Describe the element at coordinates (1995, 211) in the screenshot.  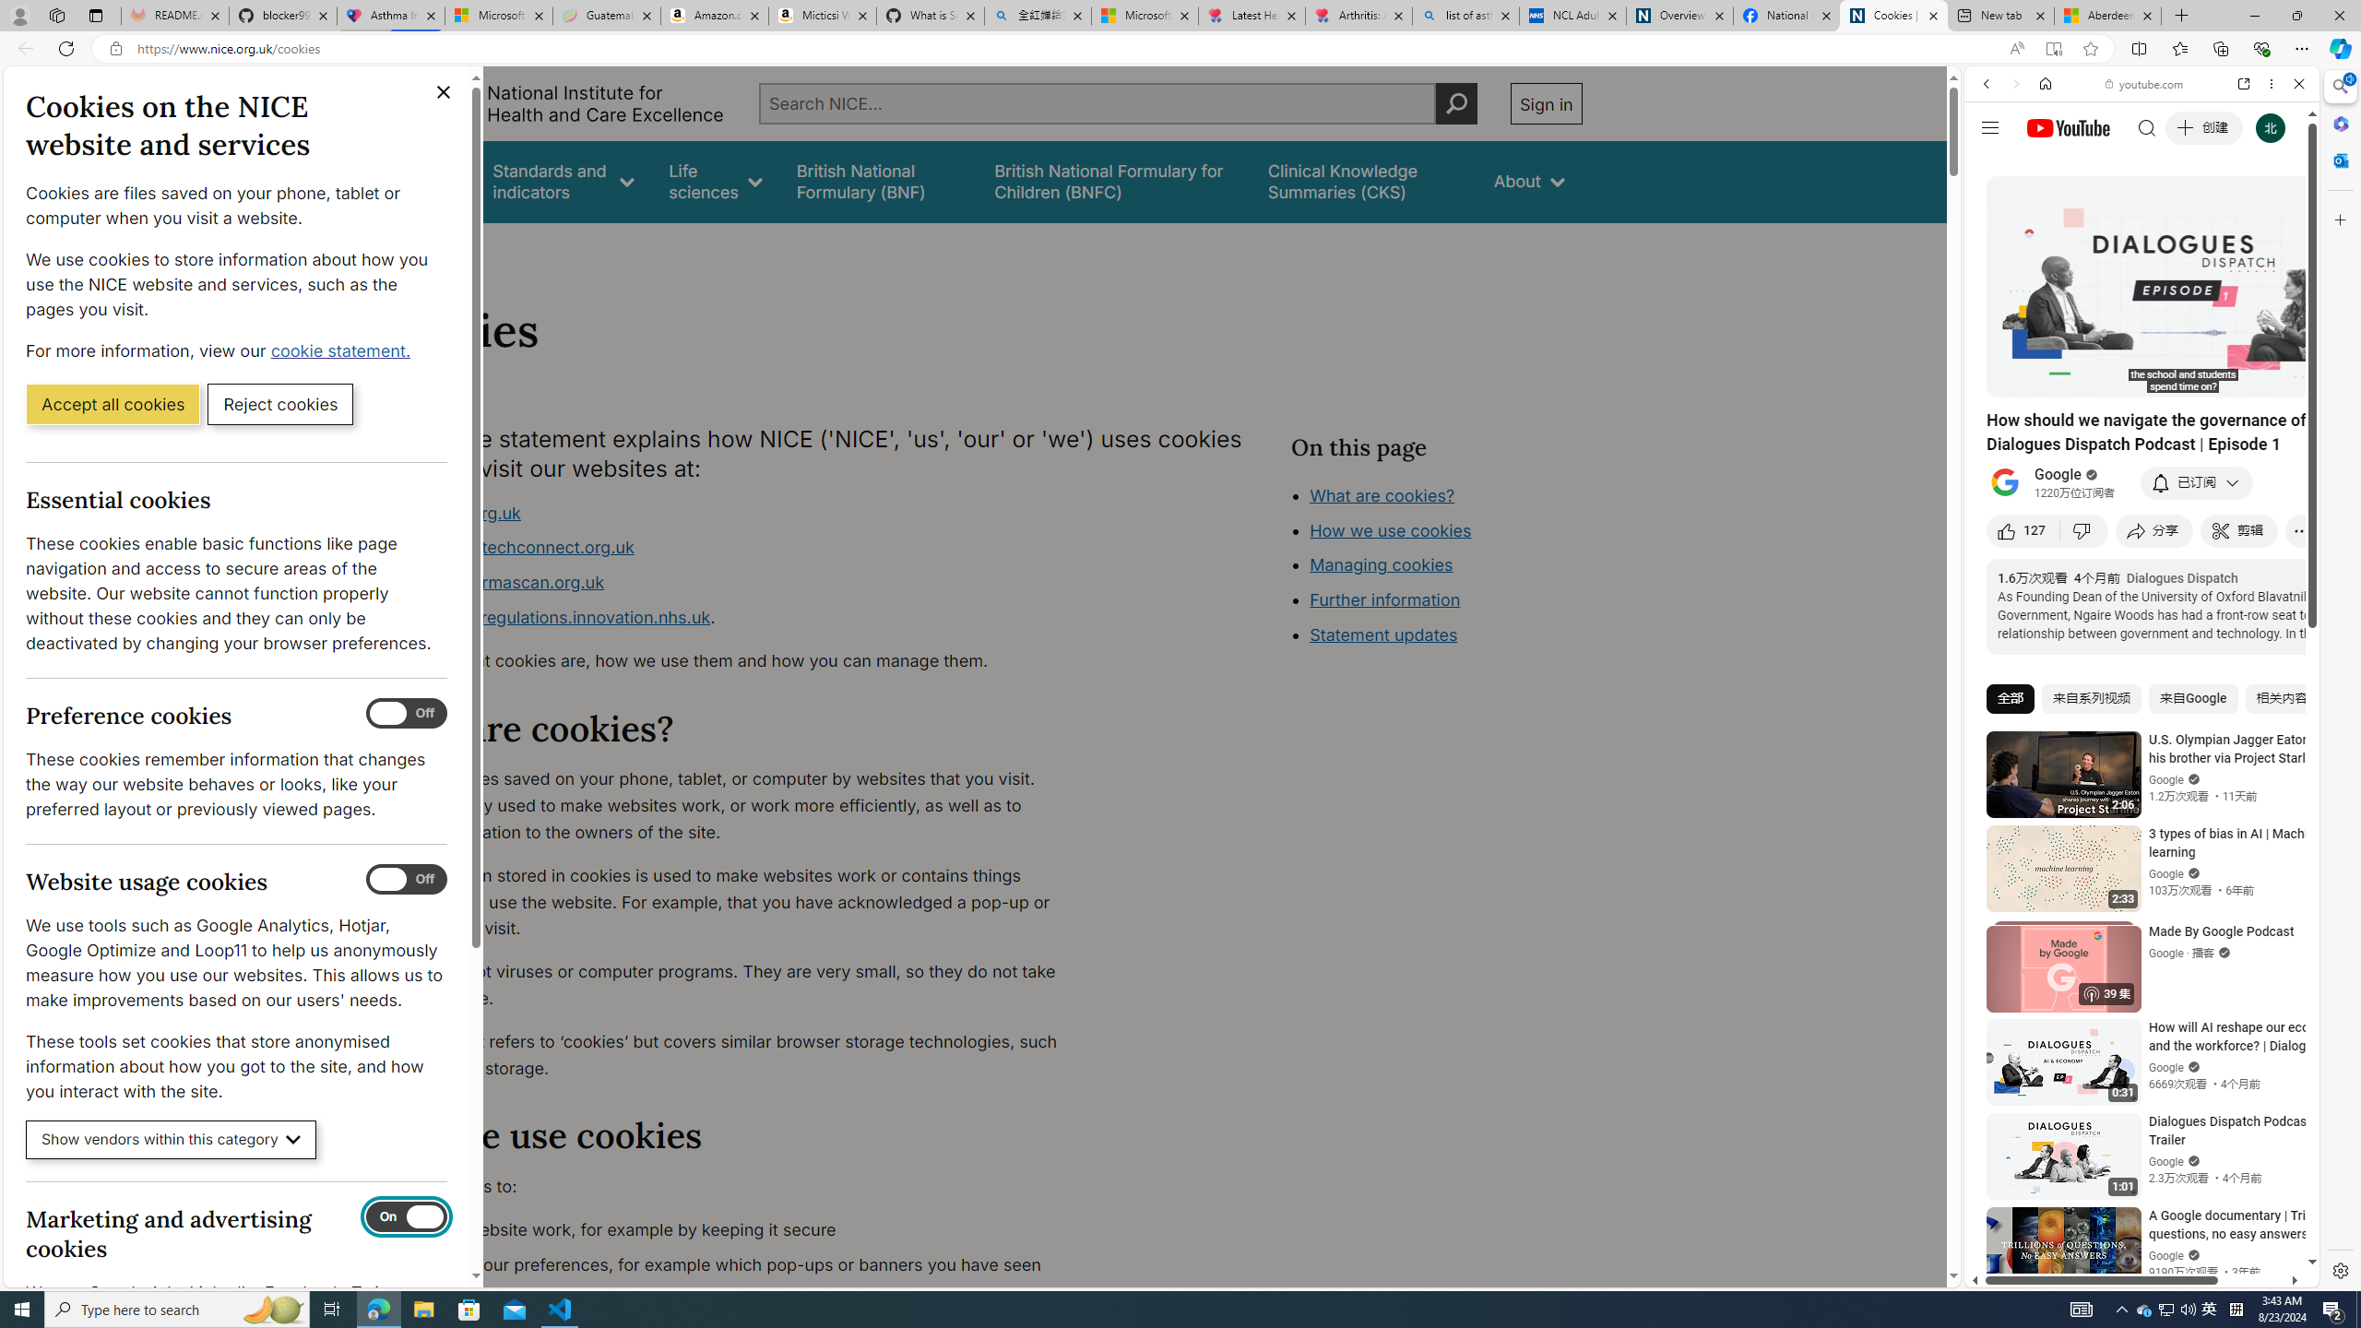
I see `WEB  ` at that location.